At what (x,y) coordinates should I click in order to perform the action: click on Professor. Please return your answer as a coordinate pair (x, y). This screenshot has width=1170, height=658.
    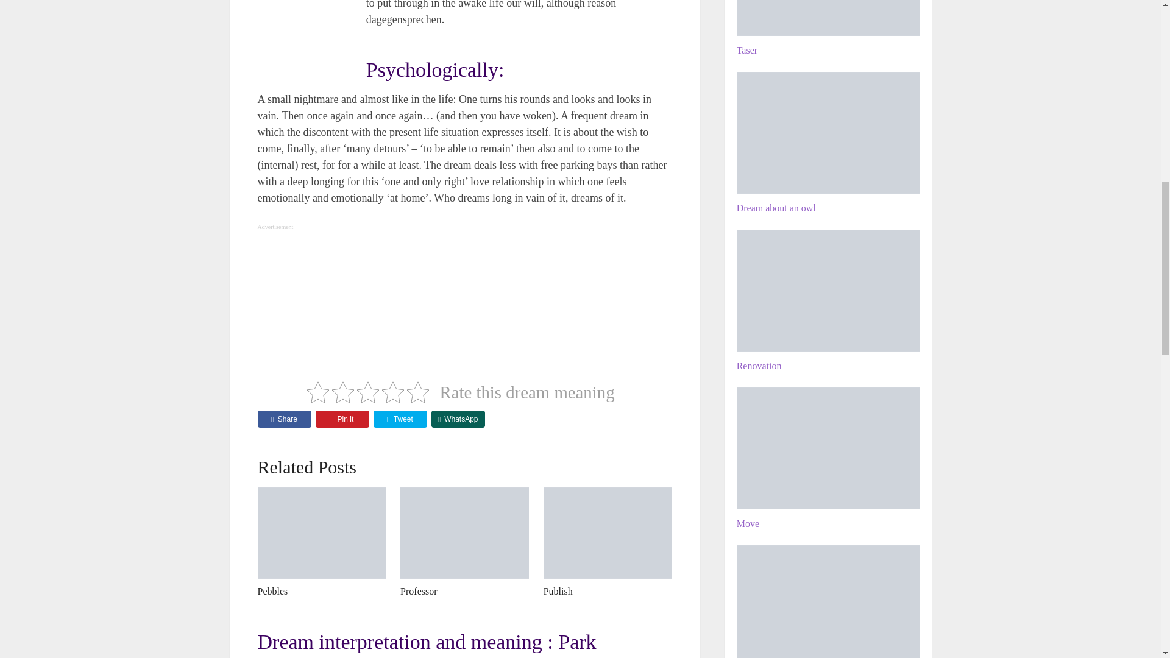
    Looking at the image, I should click on (418, 591).